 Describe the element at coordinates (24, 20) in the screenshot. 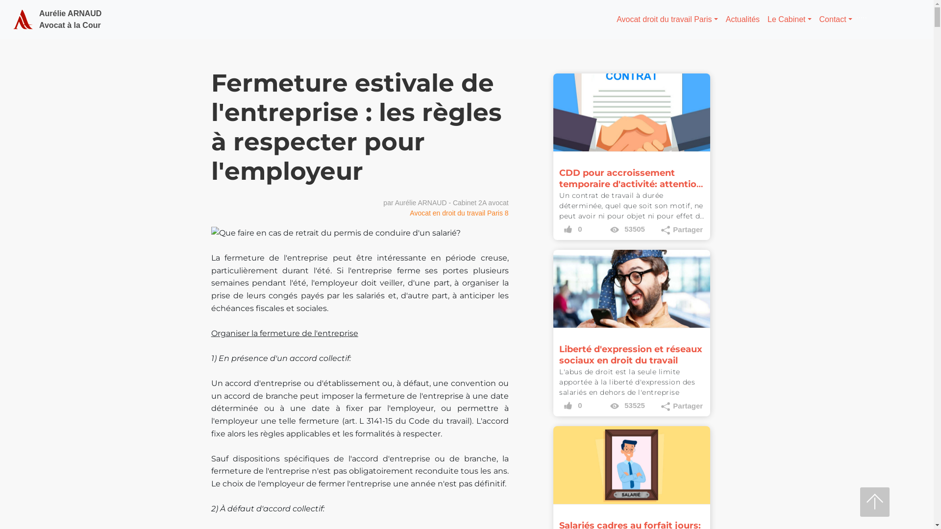

I see `Avocat droit du travail Paris` at that location.